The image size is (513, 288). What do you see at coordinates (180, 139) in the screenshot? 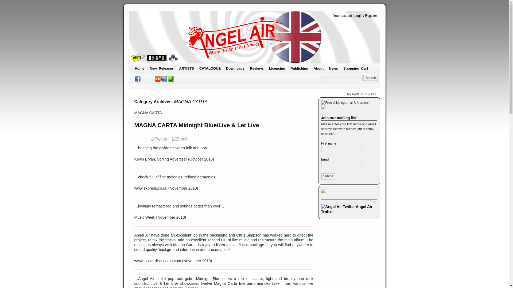
I see `Email` at bounding box center [180, 139].